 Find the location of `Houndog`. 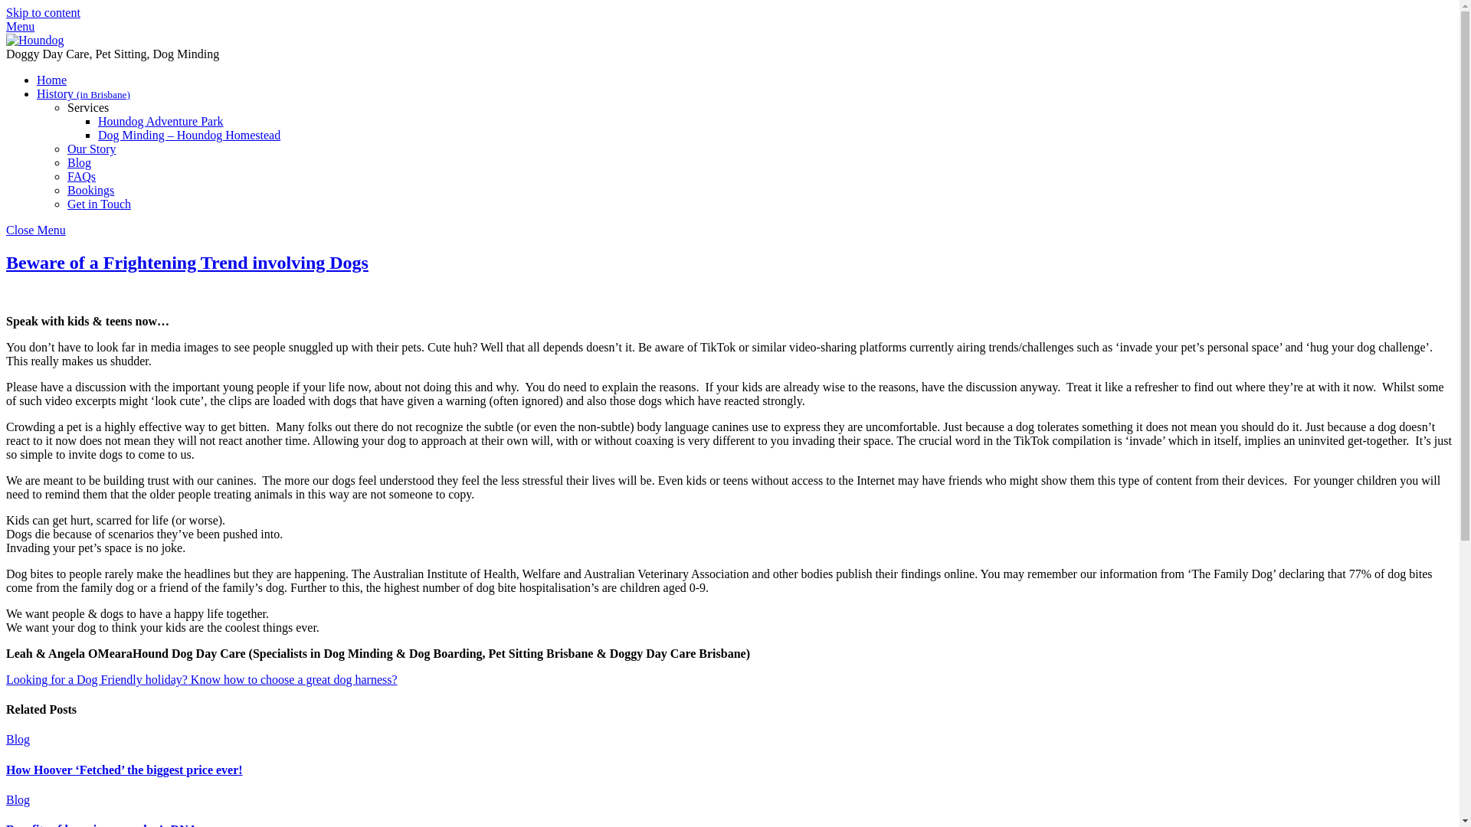

Houndog is located at coordinates (35, 40).